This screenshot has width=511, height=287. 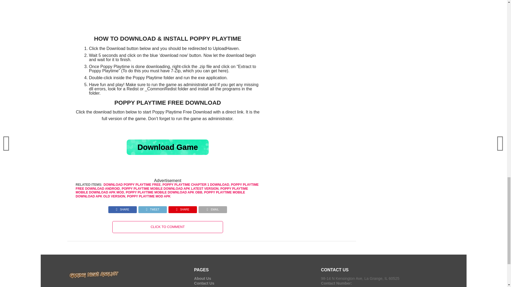 I want to click on POPPY PLAYTIME CHAPTER 1 DOWNLOAD, so click(x=196, y=184).